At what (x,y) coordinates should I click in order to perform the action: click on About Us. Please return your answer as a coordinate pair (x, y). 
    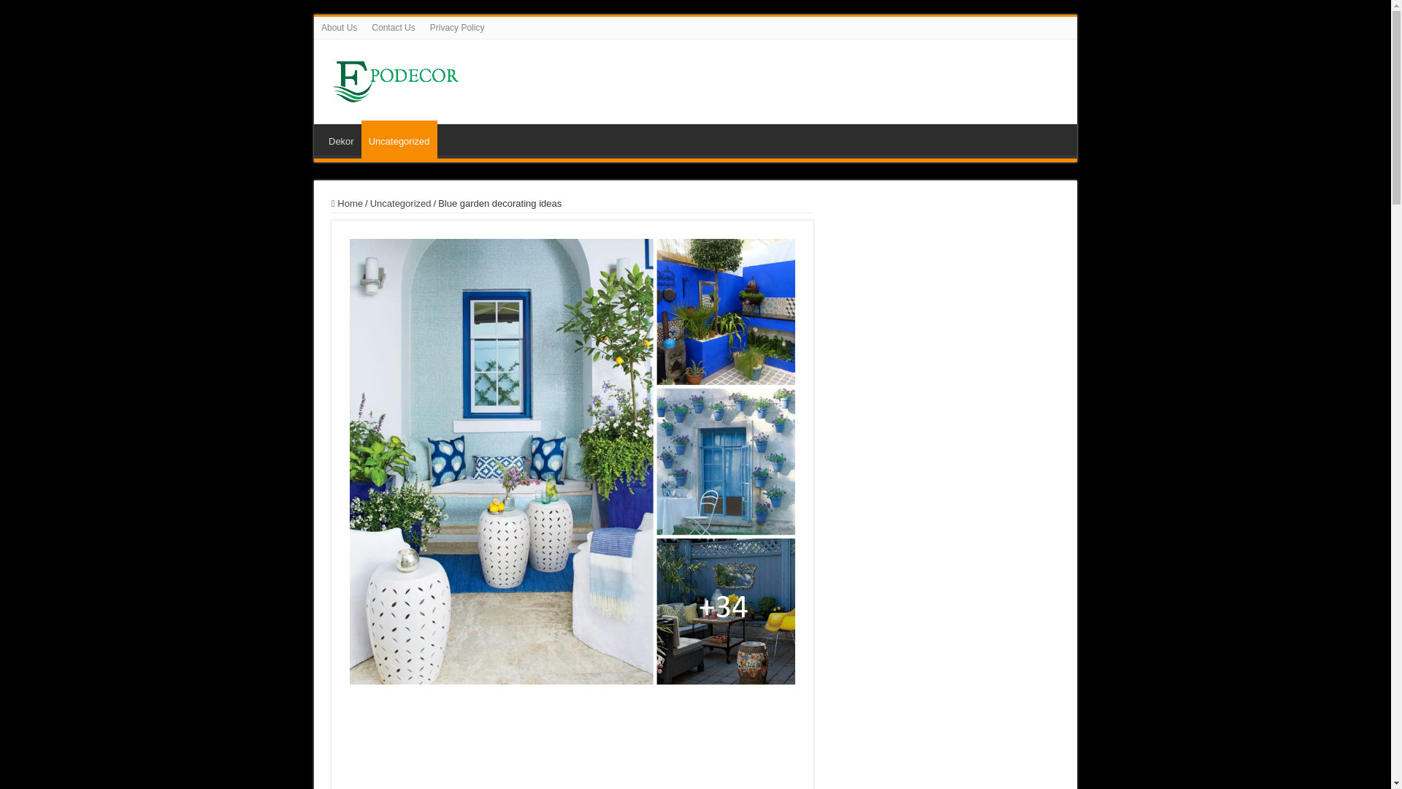
    Looking at the image, I should click on (339, 27).